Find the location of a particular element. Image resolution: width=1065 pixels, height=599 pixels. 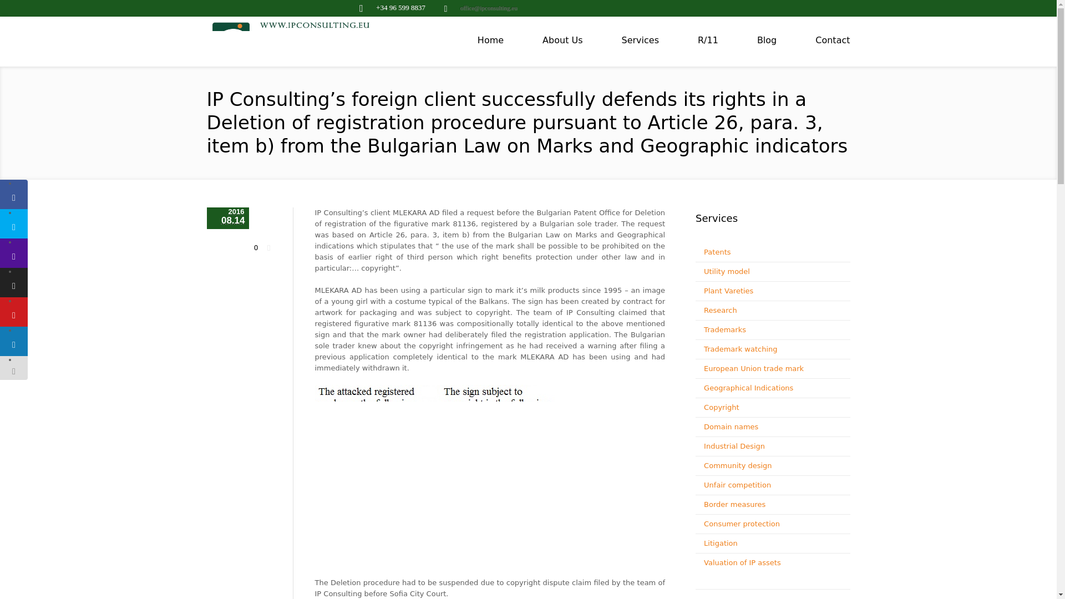

About Us is located at coordinates (562, 40).